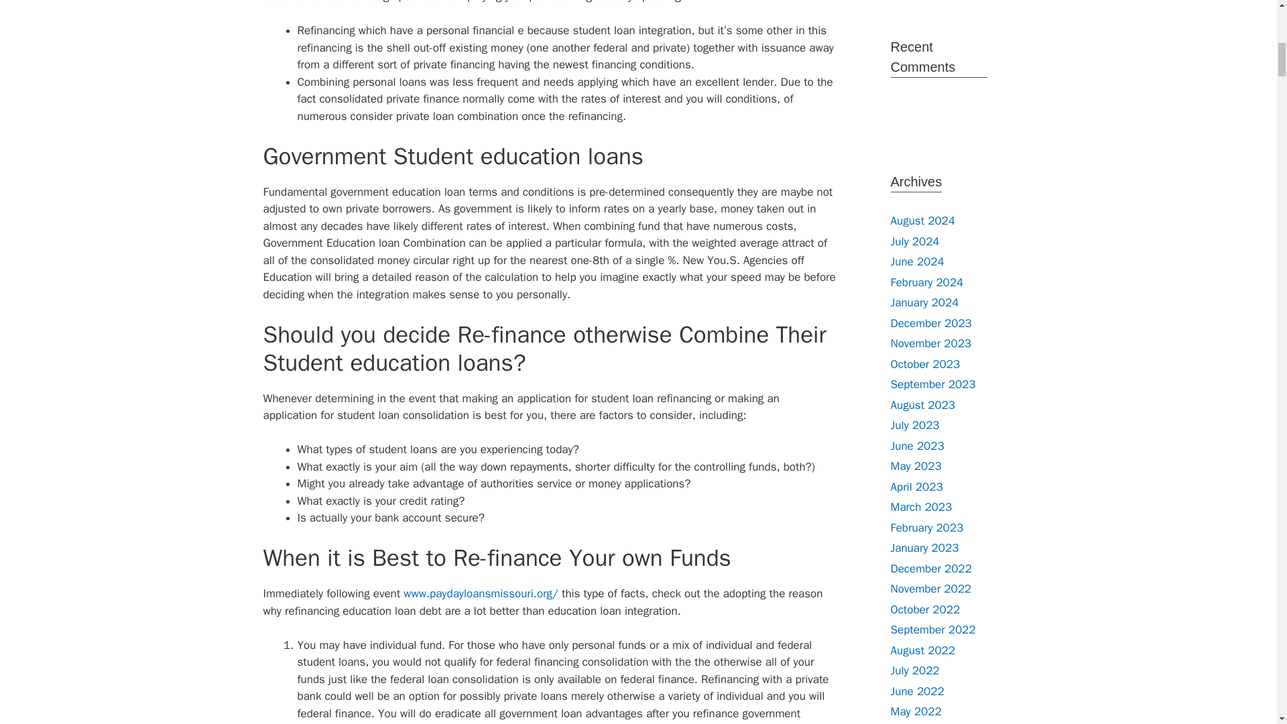 This screenshot has height=724, width=1287. Describe the element at coordinates (922, 221) in the screenshot. I see `August 2024` at that location.